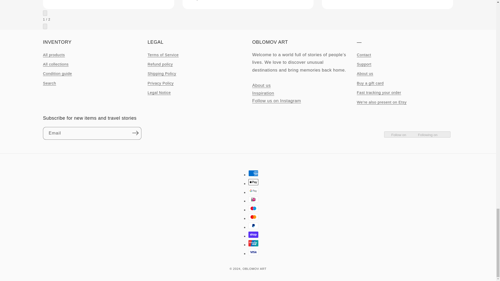 The height and width of the screenshot is (281, 500). Describe the element at coordinates (253, 217) in the screenshot. I see `Mastercard` at that location.